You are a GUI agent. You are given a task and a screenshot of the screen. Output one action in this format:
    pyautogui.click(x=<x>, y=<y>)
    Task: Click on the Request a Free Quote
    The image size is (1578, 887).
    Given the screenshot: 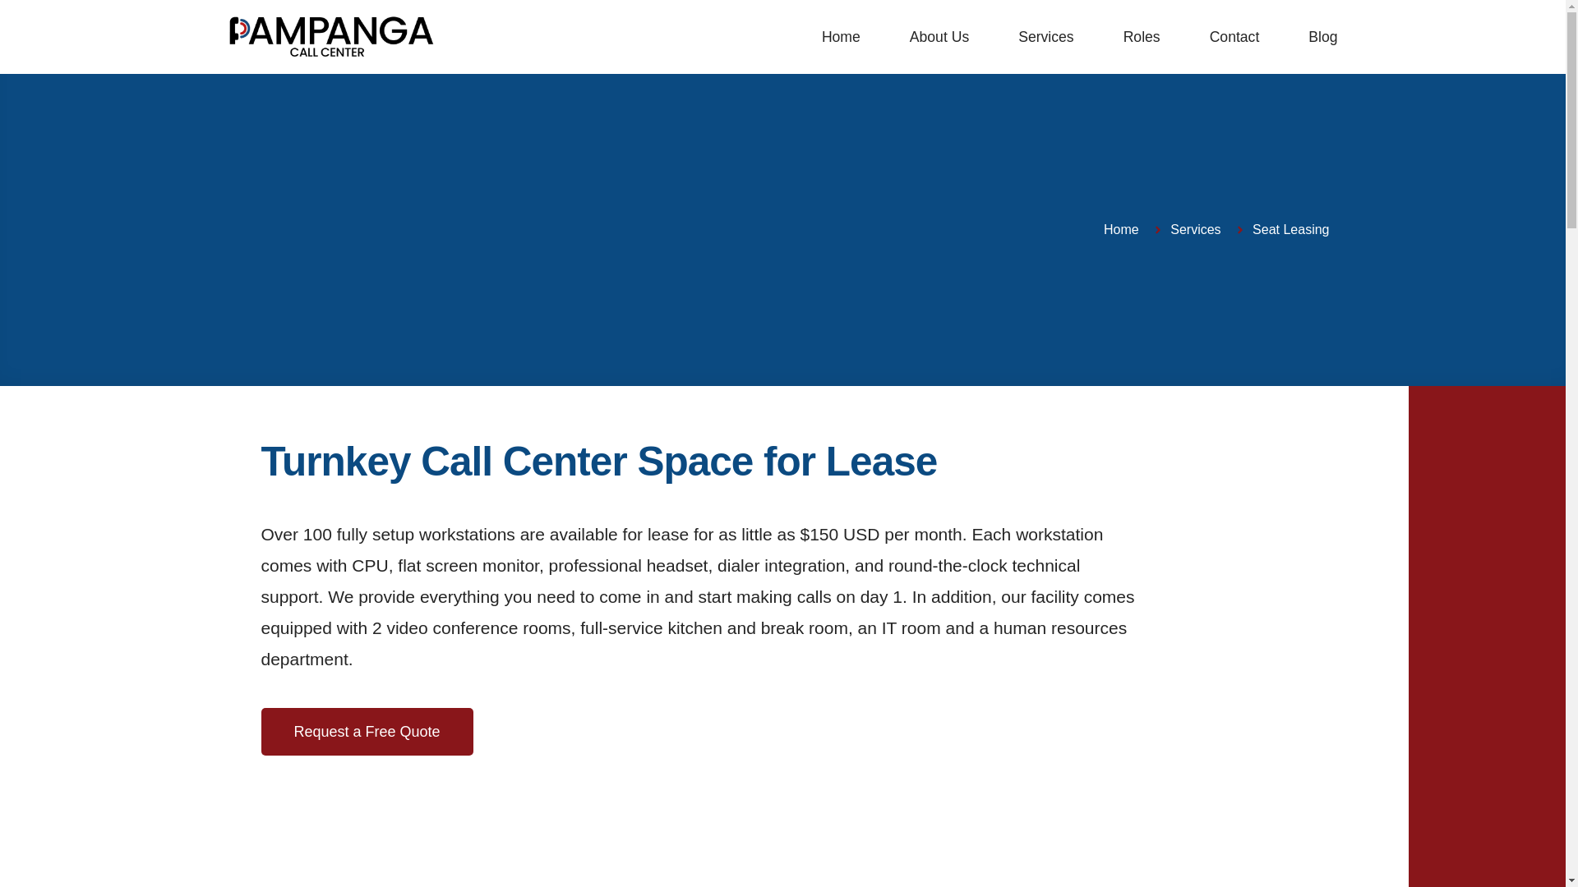 What is the action you would take?
    pyautogui.click(x=367, y=731)
    